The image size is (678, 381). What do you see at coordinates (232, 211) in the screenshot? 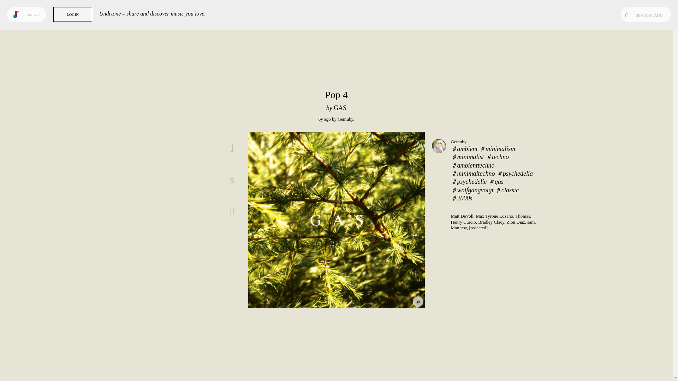
I see `Repost` at bounding box center [232, 211].